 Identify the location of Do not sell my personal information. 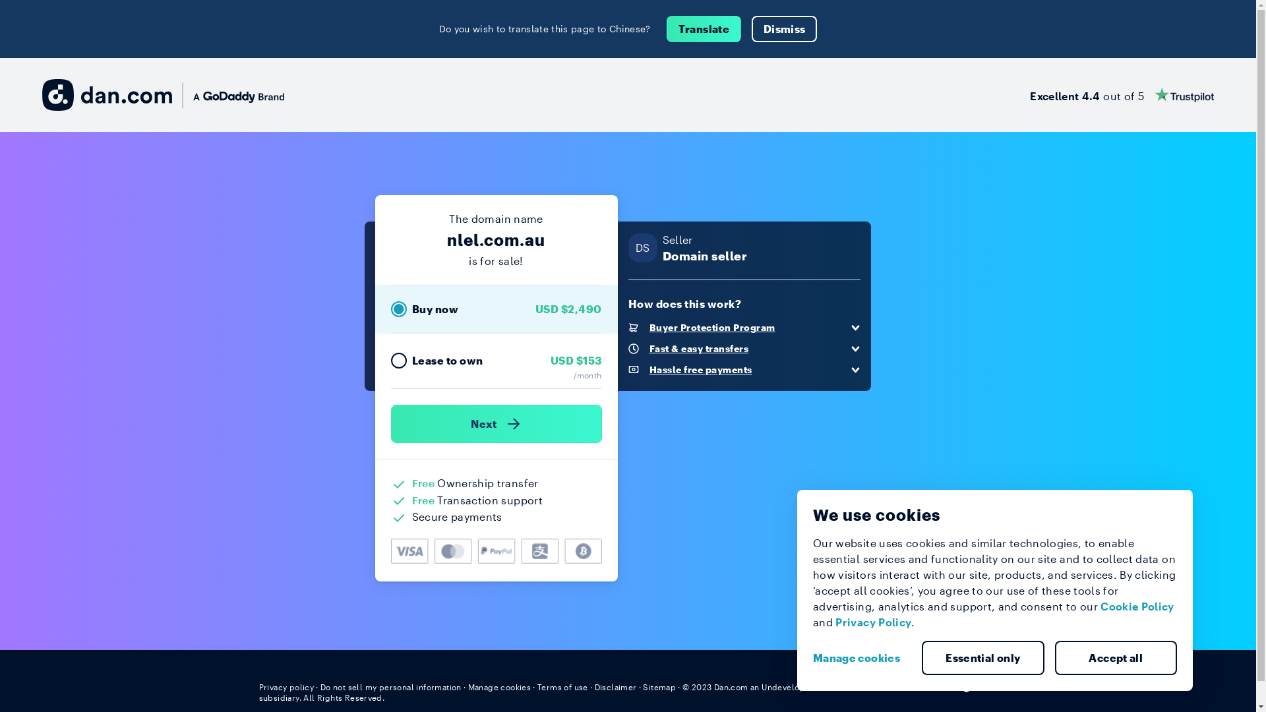
(391, 687).